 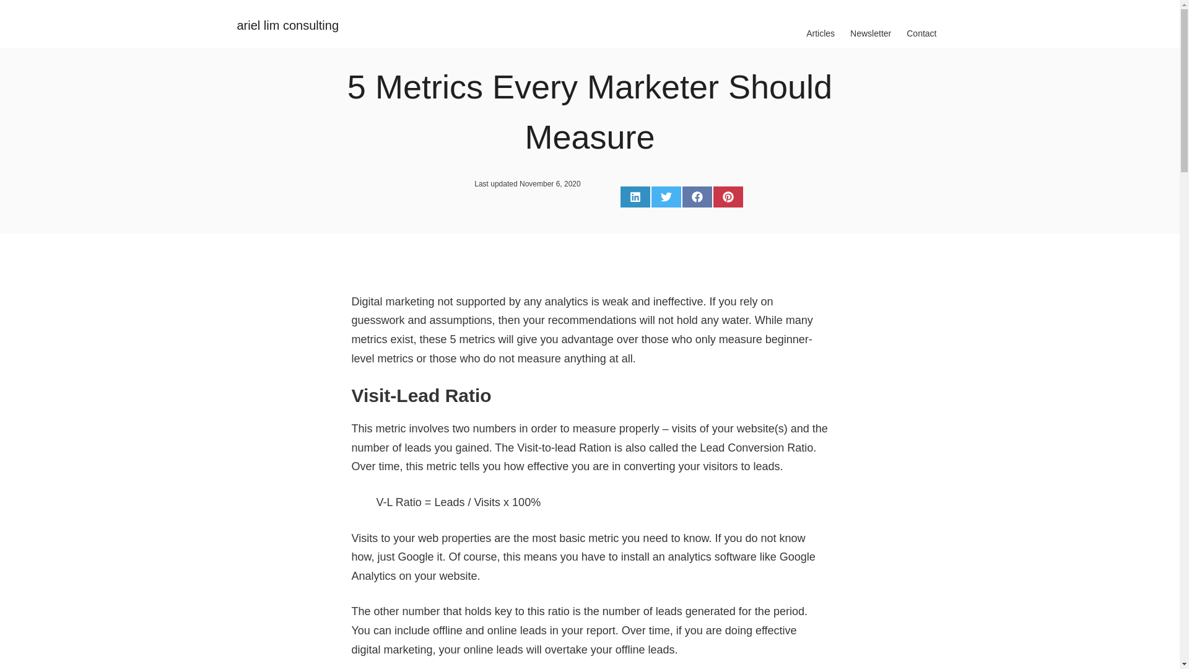 I want to click on Contact, so click(x=921, y=33).